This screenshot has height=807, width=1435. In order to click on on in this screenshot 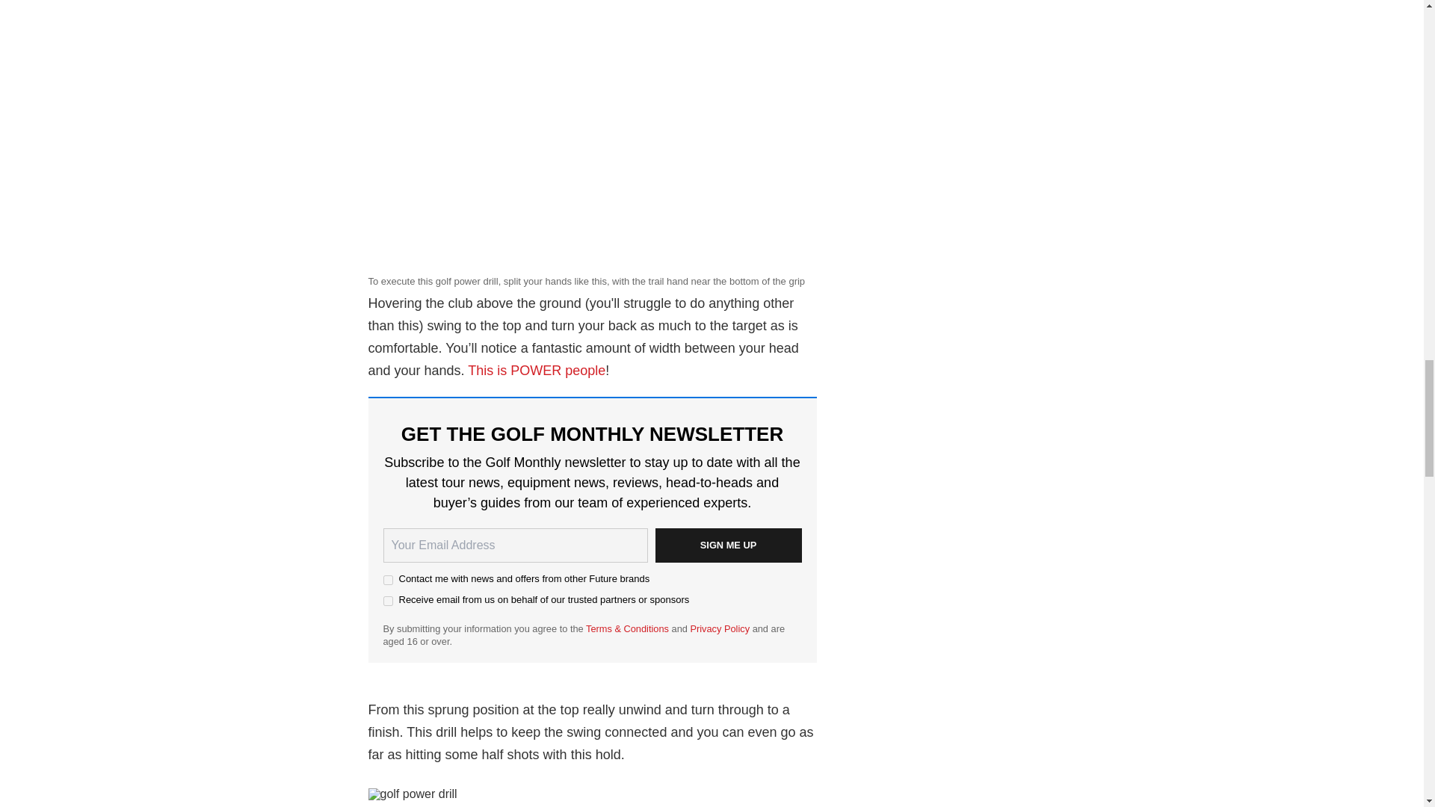, I will do `click(387, 580)`.